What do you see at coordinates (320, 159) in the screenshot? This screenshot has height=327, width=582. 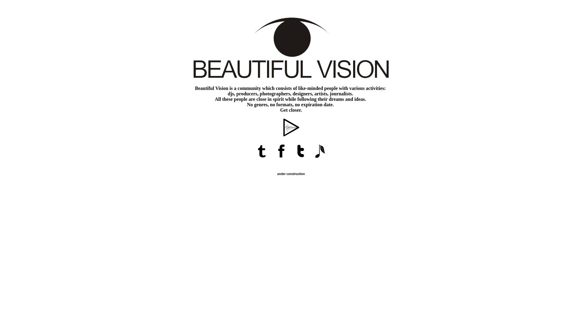 I see `Beautiful Vision on Official.fm` at bounding box center [320, 159].